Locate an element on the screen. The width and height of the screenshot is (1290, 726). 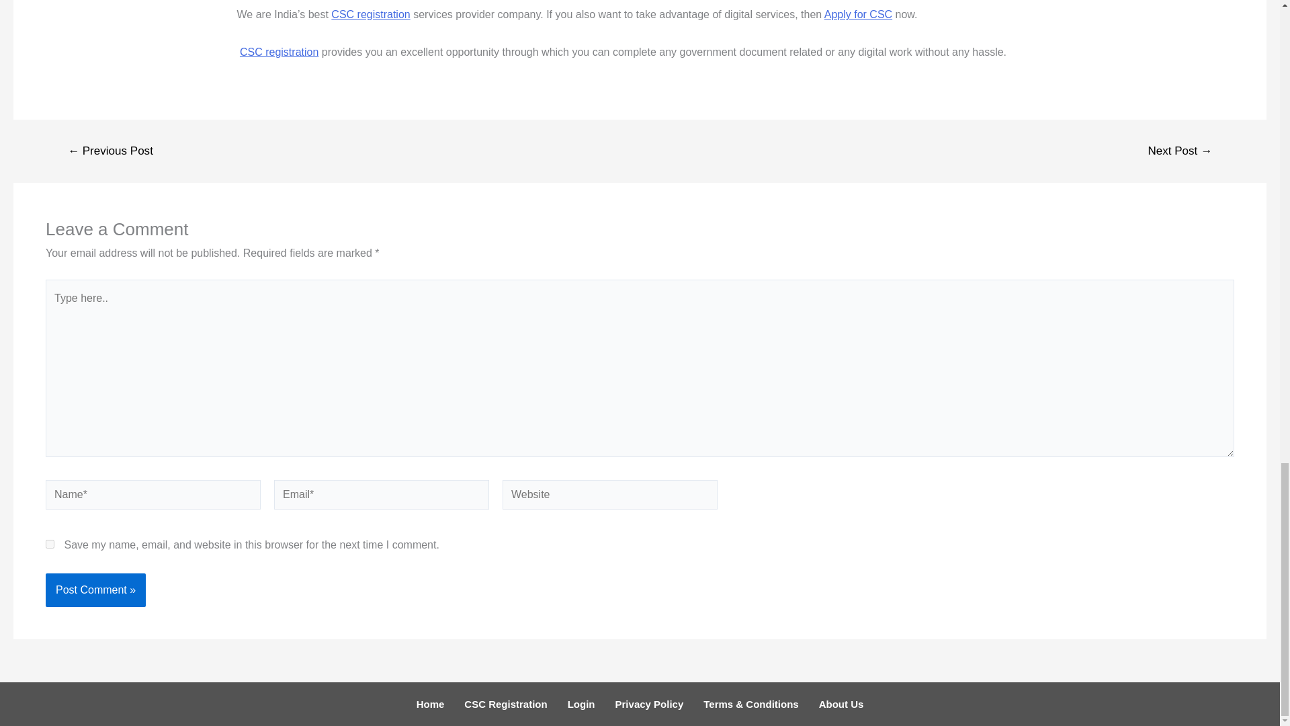
CSC registration is located at coordinates (371, 14).